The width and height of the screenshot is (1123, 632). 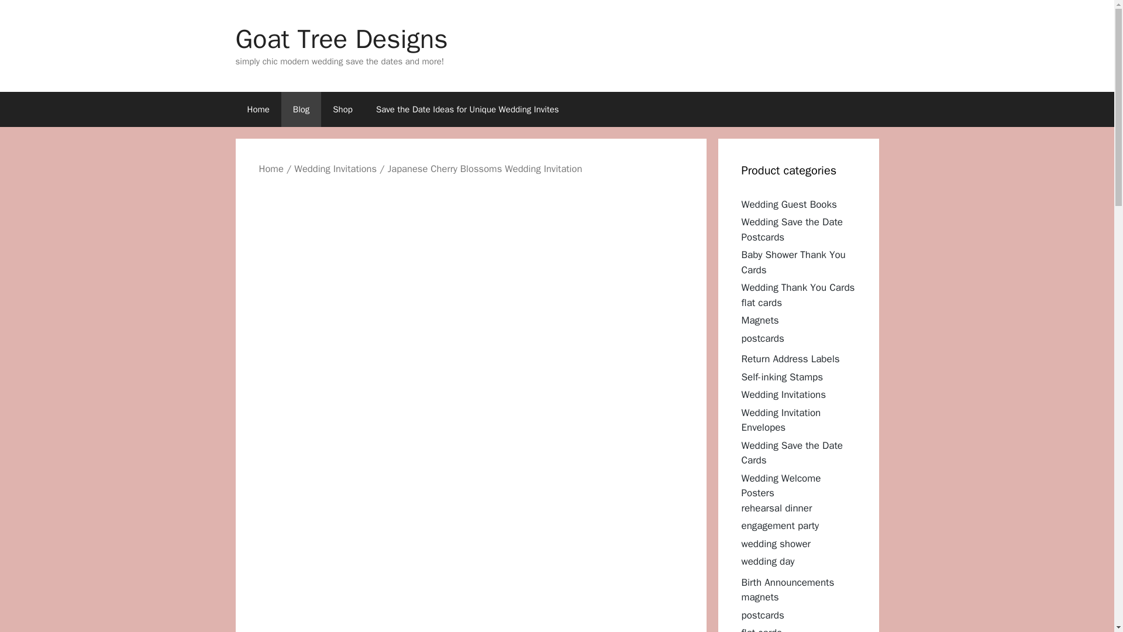 What do you see at coordinates (335, 169) in the screenshot?
I see `Wedding Invitations` at bounding box center [335, 169].